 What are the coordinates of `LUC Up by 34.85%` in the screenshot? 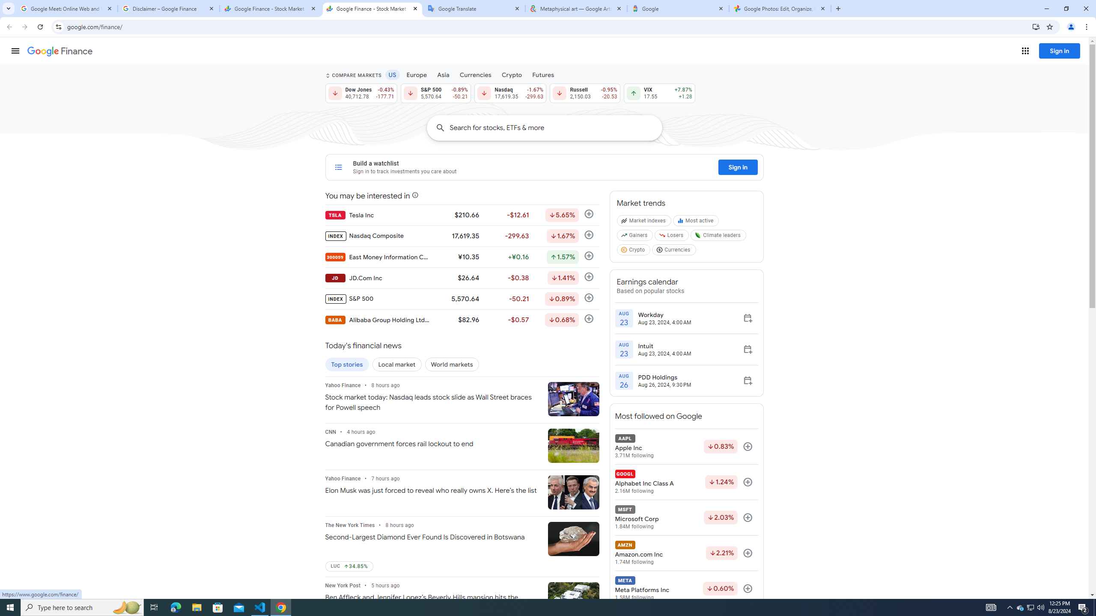 It's located at (348, 566).